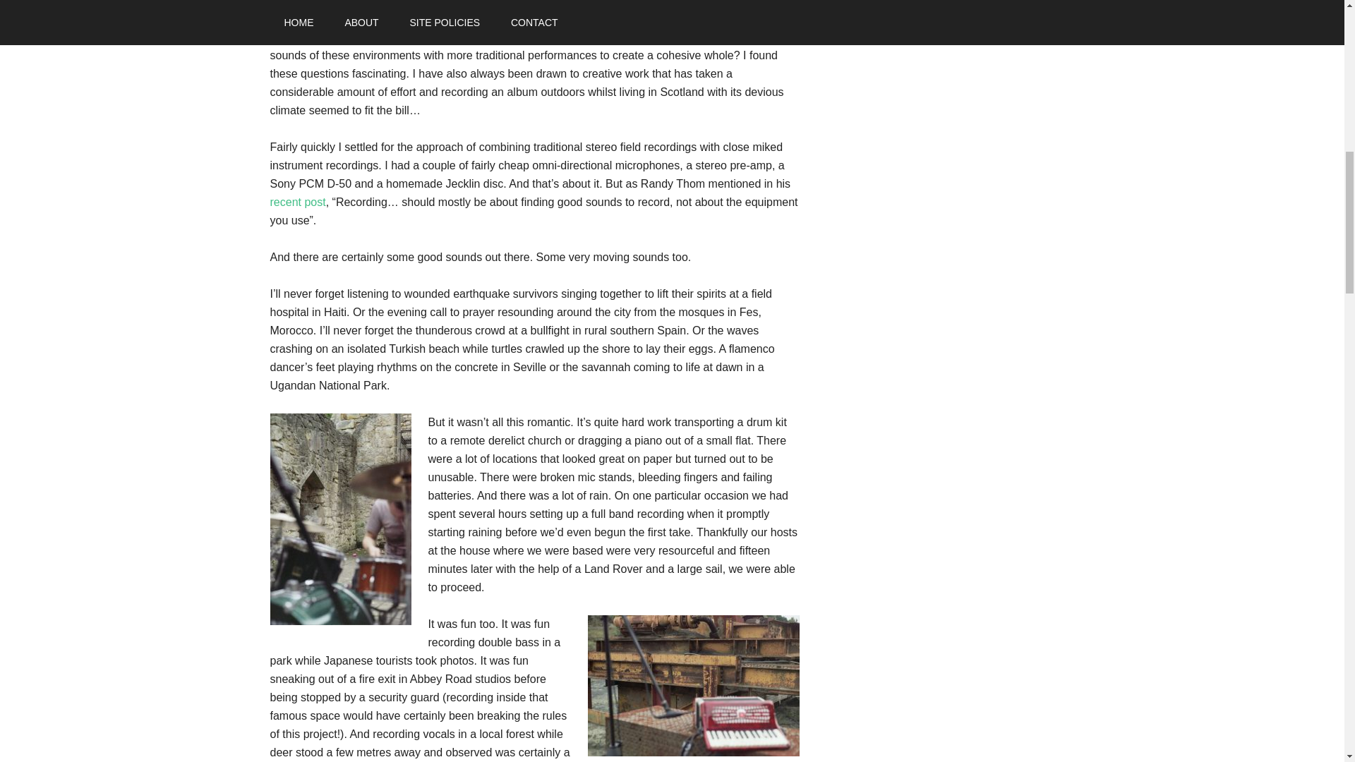  Describe the element at coordinates (297, 202) in the screenshot. I see `recent post` at that location.